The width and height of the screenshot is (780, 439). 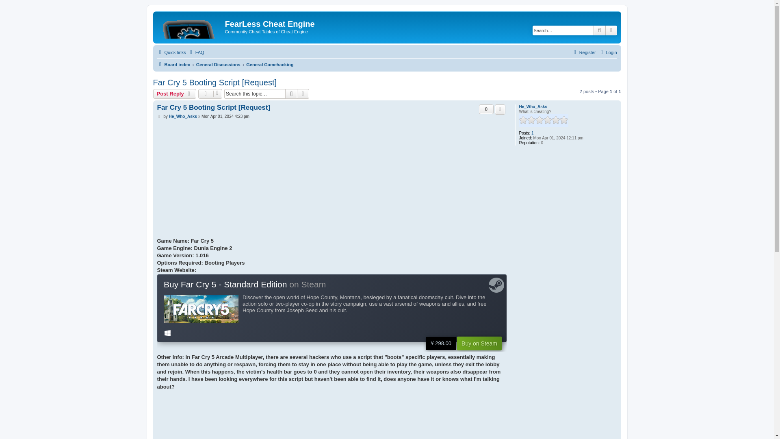 What do you see at coordinates (544, 120) in the screenshot?
I see `What is cheating?` at bounding box center [544, 120].